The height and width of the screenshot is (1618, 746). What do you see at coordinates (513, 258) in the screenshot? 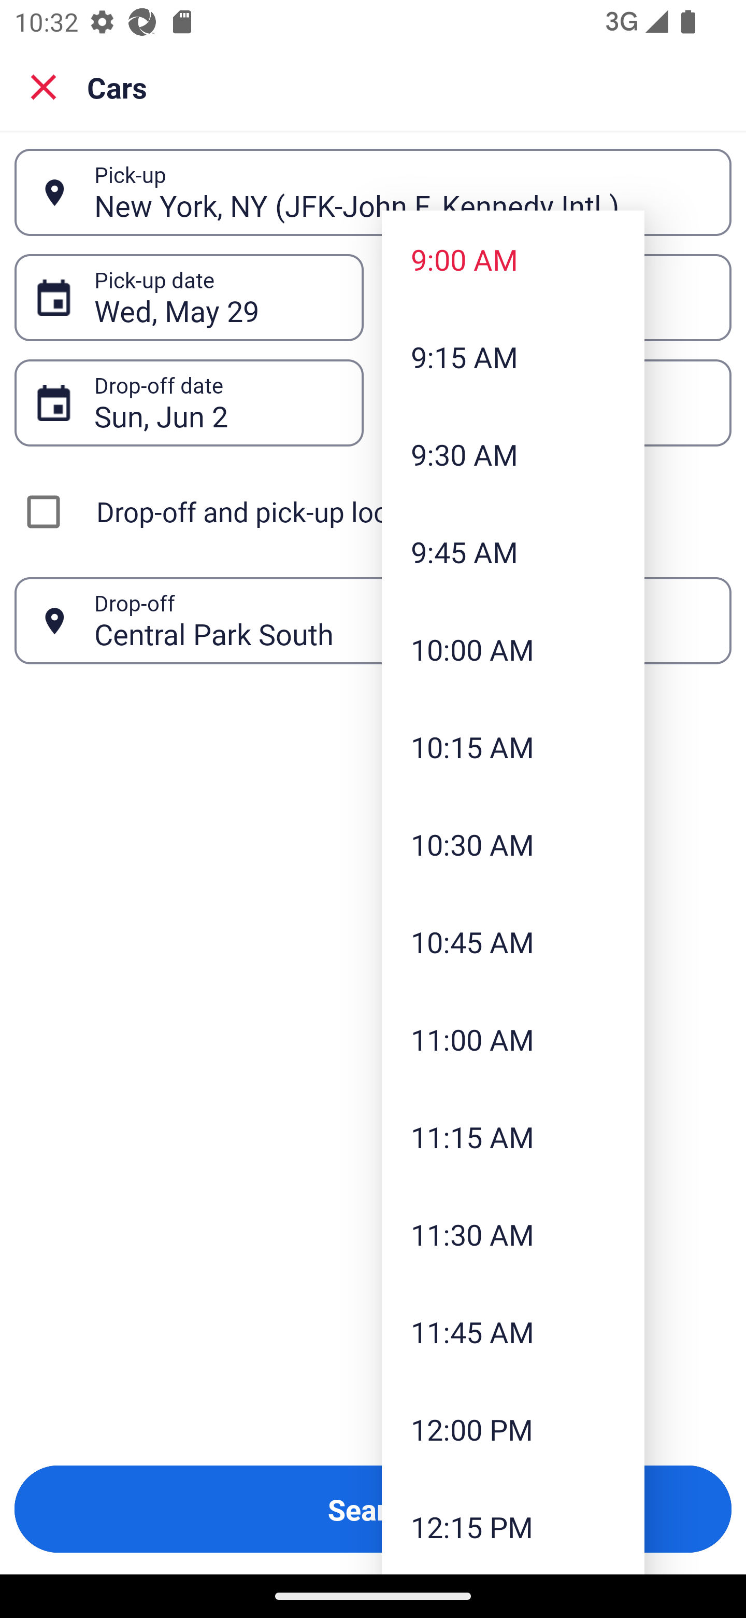
I see `9:00 AM` at bounding box center [513, 258].